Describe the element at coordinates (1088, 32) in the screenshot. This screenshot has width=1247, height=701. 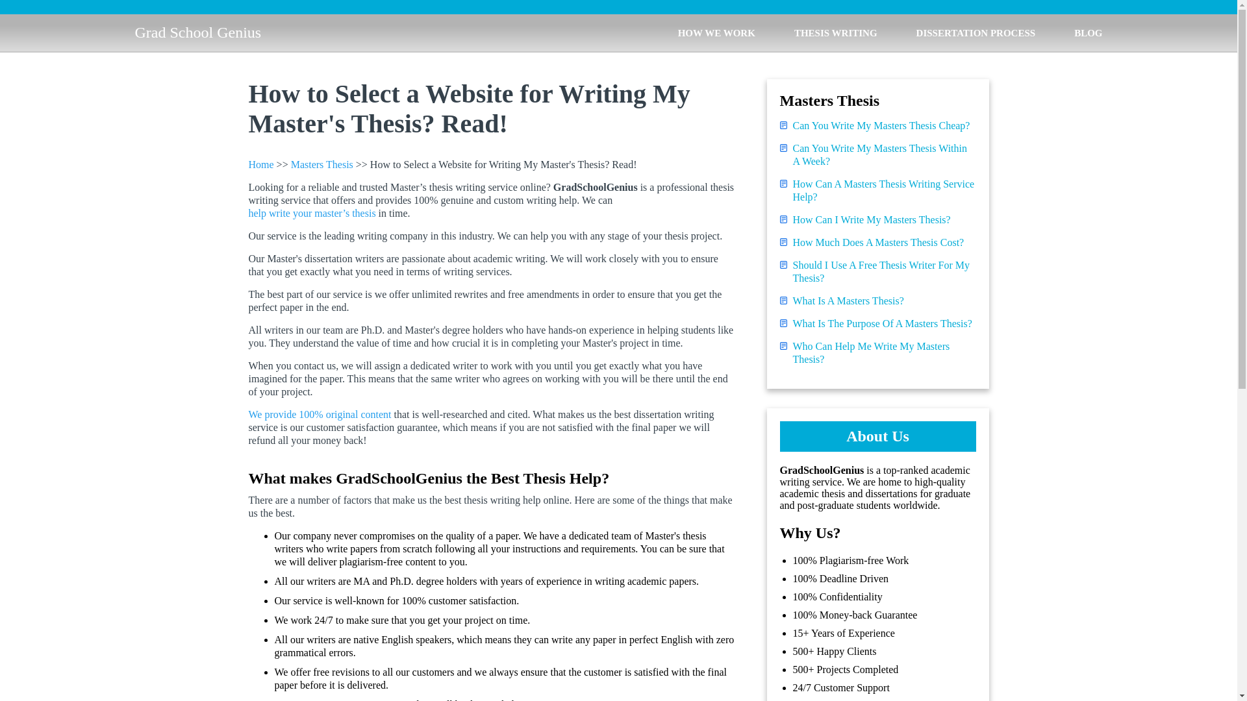
I see `BLOG` at that location.